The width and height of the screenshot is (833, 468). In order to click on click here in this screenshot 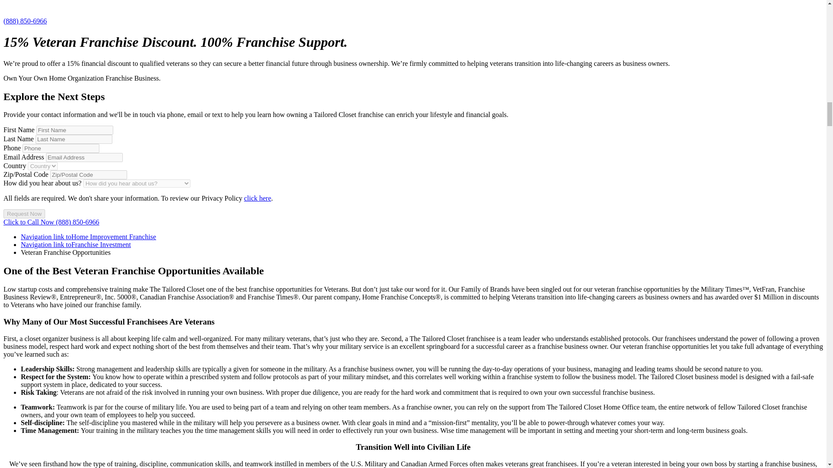, I will do `click(258, 198)`.